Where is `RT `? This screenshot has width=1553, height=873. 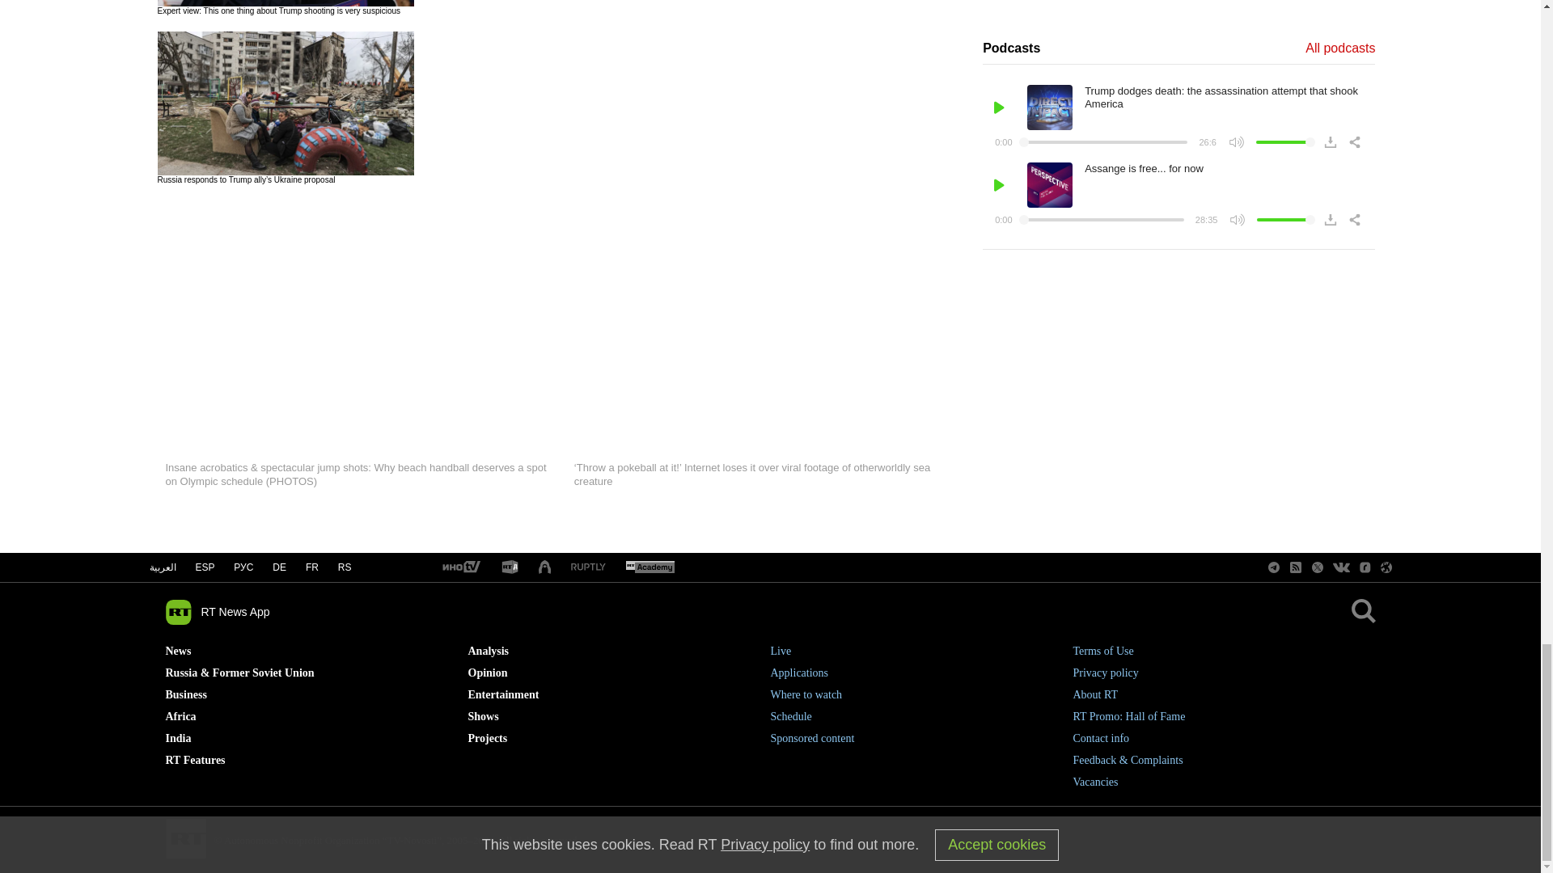 RT  is located at coordinates (588, 567).